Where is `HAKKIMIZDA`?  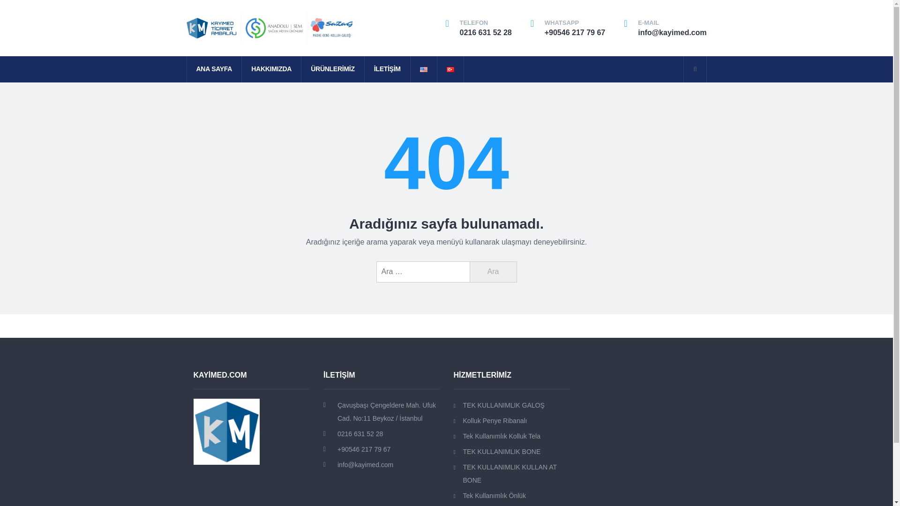 HAKKIMIZDA is located at coordinates (271, 69).